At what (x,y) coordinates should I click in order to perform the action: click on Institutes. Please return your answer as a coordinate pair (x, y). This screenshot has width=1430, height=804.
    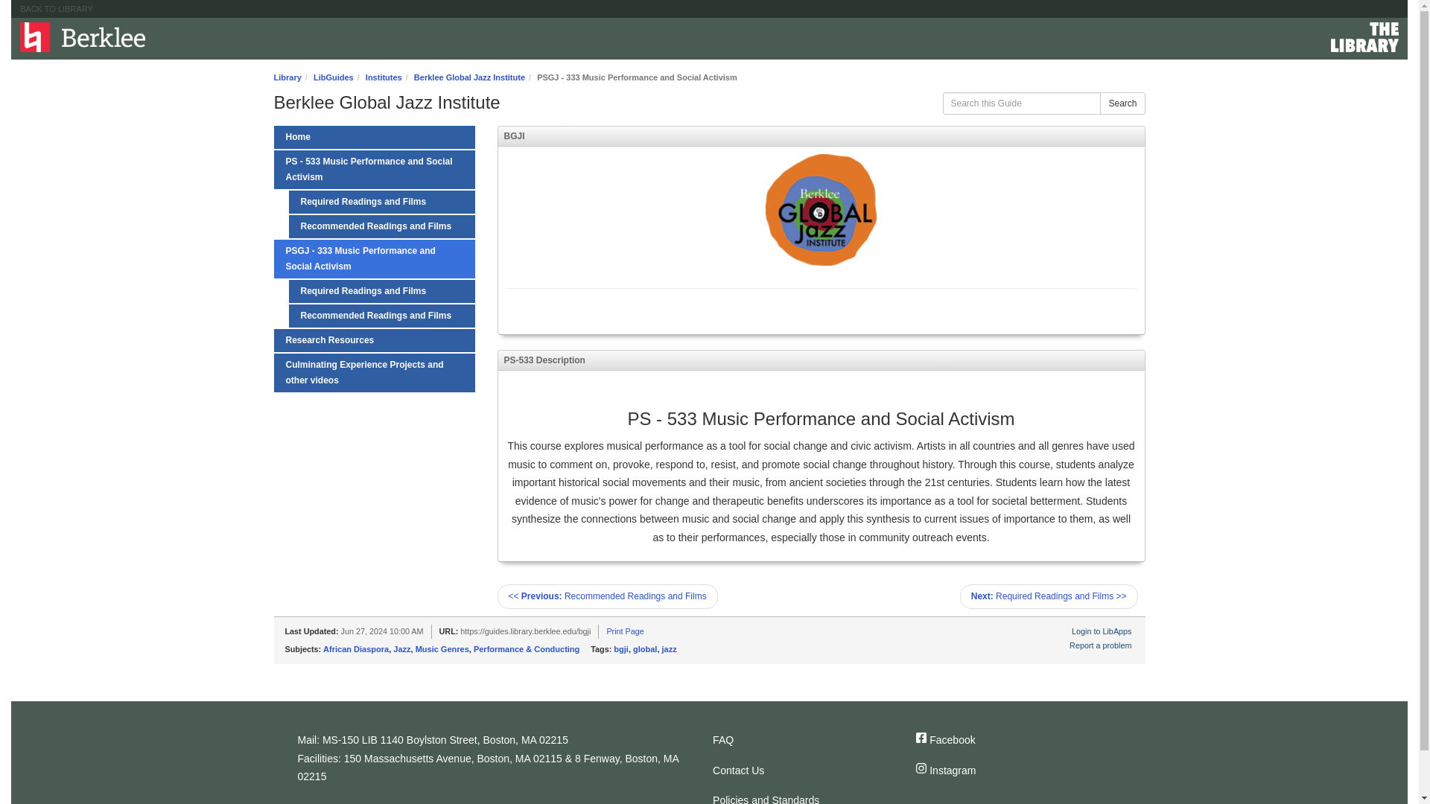
    Looking at the image, I should click on (384, 77).